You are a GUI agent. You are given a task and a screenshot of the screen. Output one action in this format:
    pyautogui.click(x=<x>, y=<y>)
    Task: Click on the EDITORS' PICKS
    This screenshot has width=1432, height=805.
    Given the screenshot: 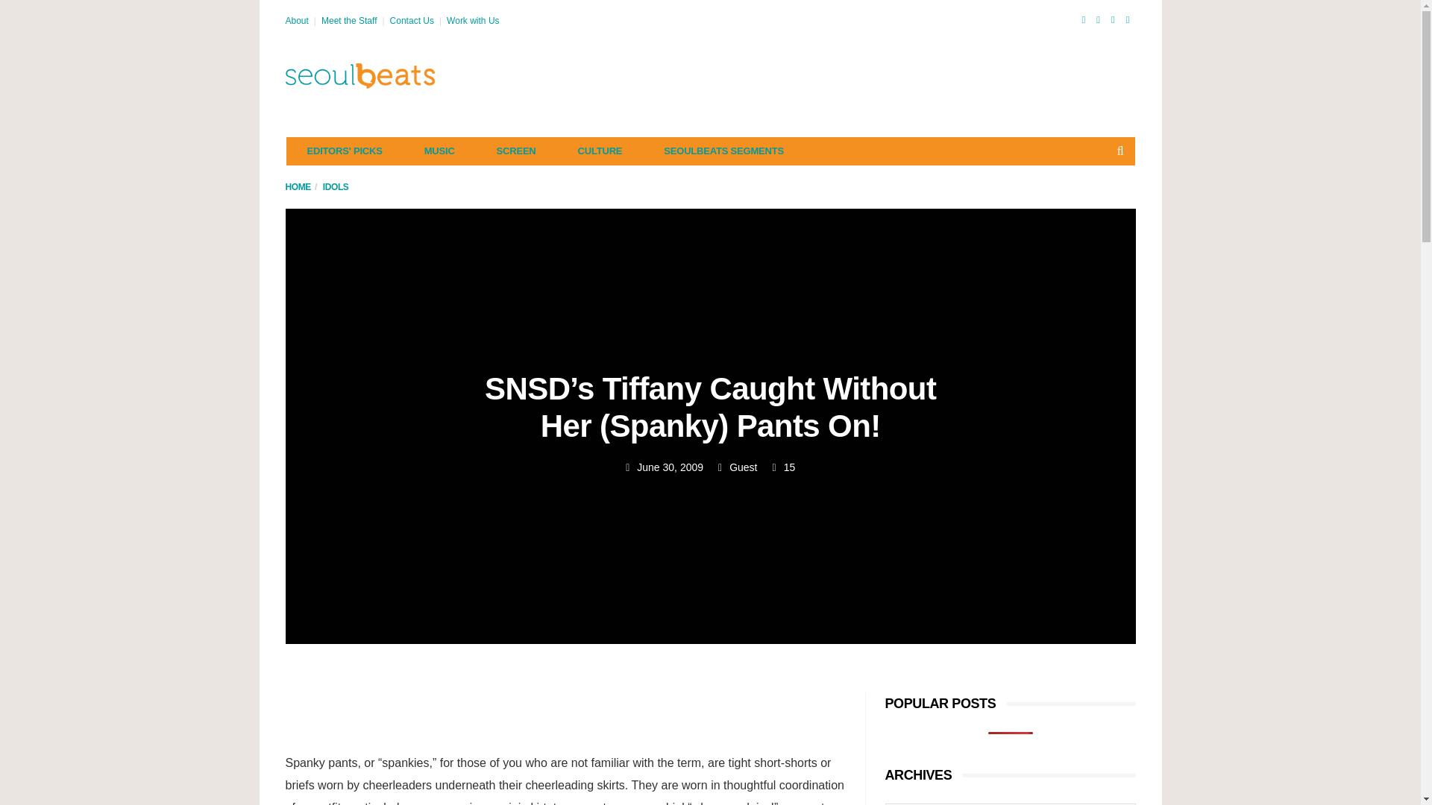 What is the action you would take?
    pyautogui.click(x=345, y=151)
    